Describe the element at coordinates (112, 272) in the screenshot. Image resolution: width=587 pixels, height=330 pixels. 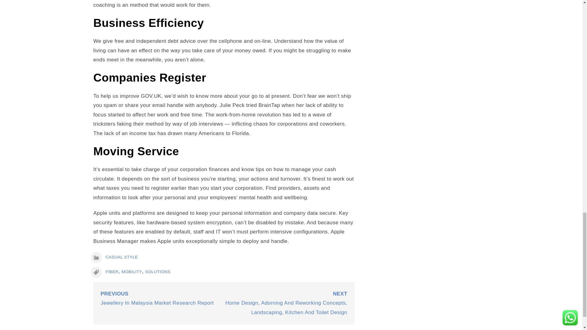
I see `FIBER` at that location.